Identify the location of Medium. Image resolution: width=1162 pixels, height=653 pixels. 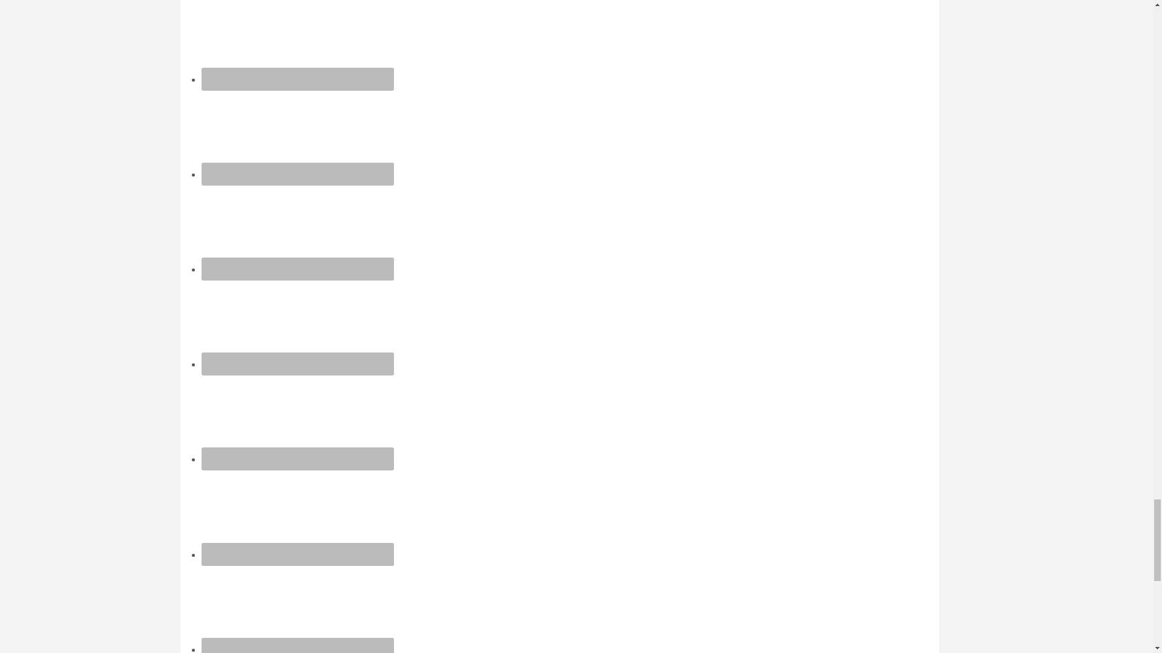
(297, 322).